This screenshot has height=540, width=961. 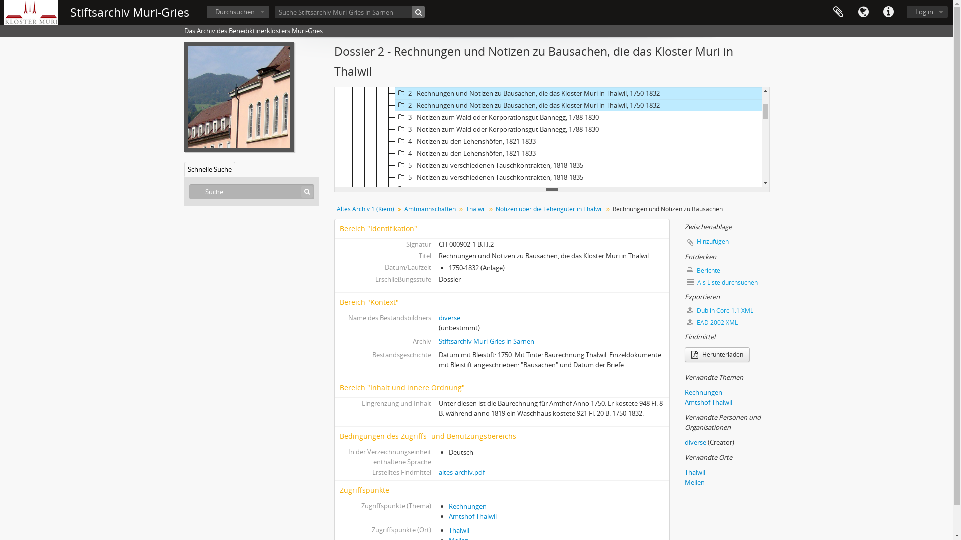 I want to click on 8 - Briefe und Notizen zum Rechnungswesen, 1798-1838, so click(x=579, y=489).